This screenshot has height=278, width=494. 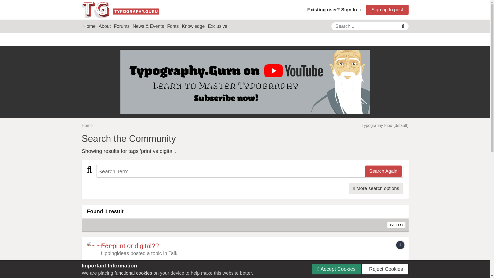 What do you see at coordinates (122, 26) in the screenshot?
I see `Forums` at bounding box center [122, 26].